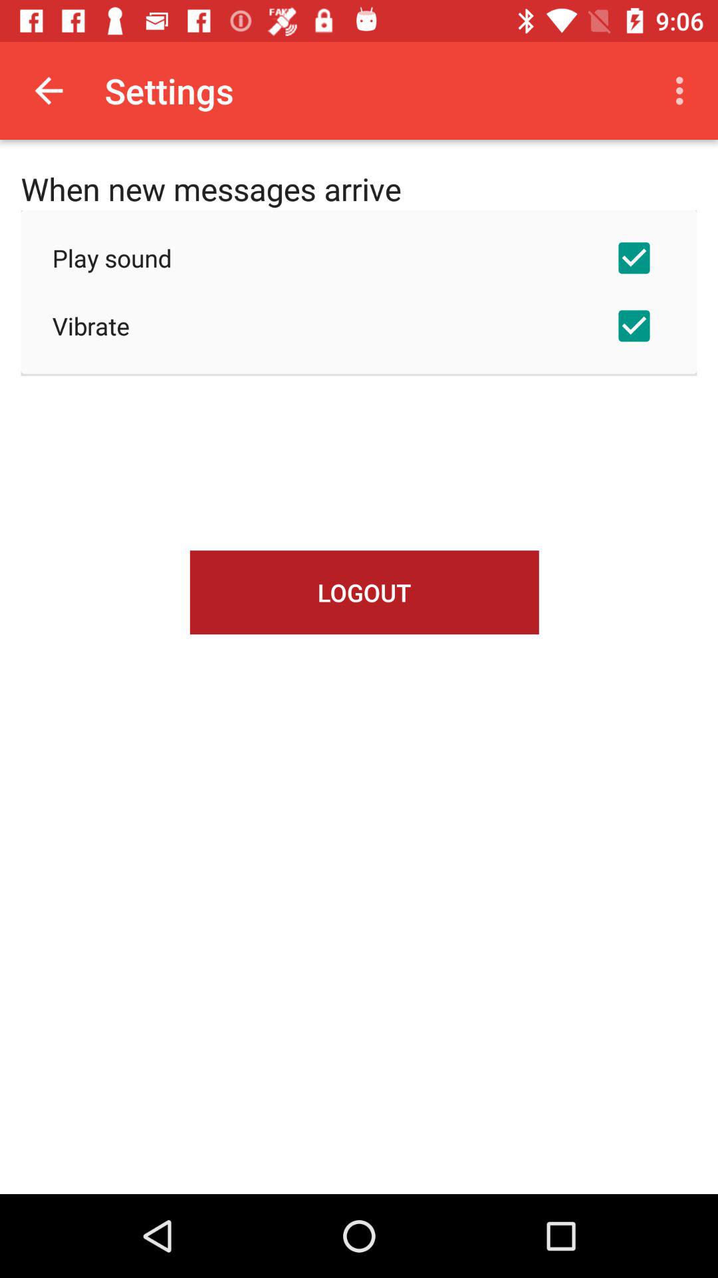 The height and width of the screenshot is (1278, 718). I want to click on select the item below the when new messages icon, so click(359, 258).